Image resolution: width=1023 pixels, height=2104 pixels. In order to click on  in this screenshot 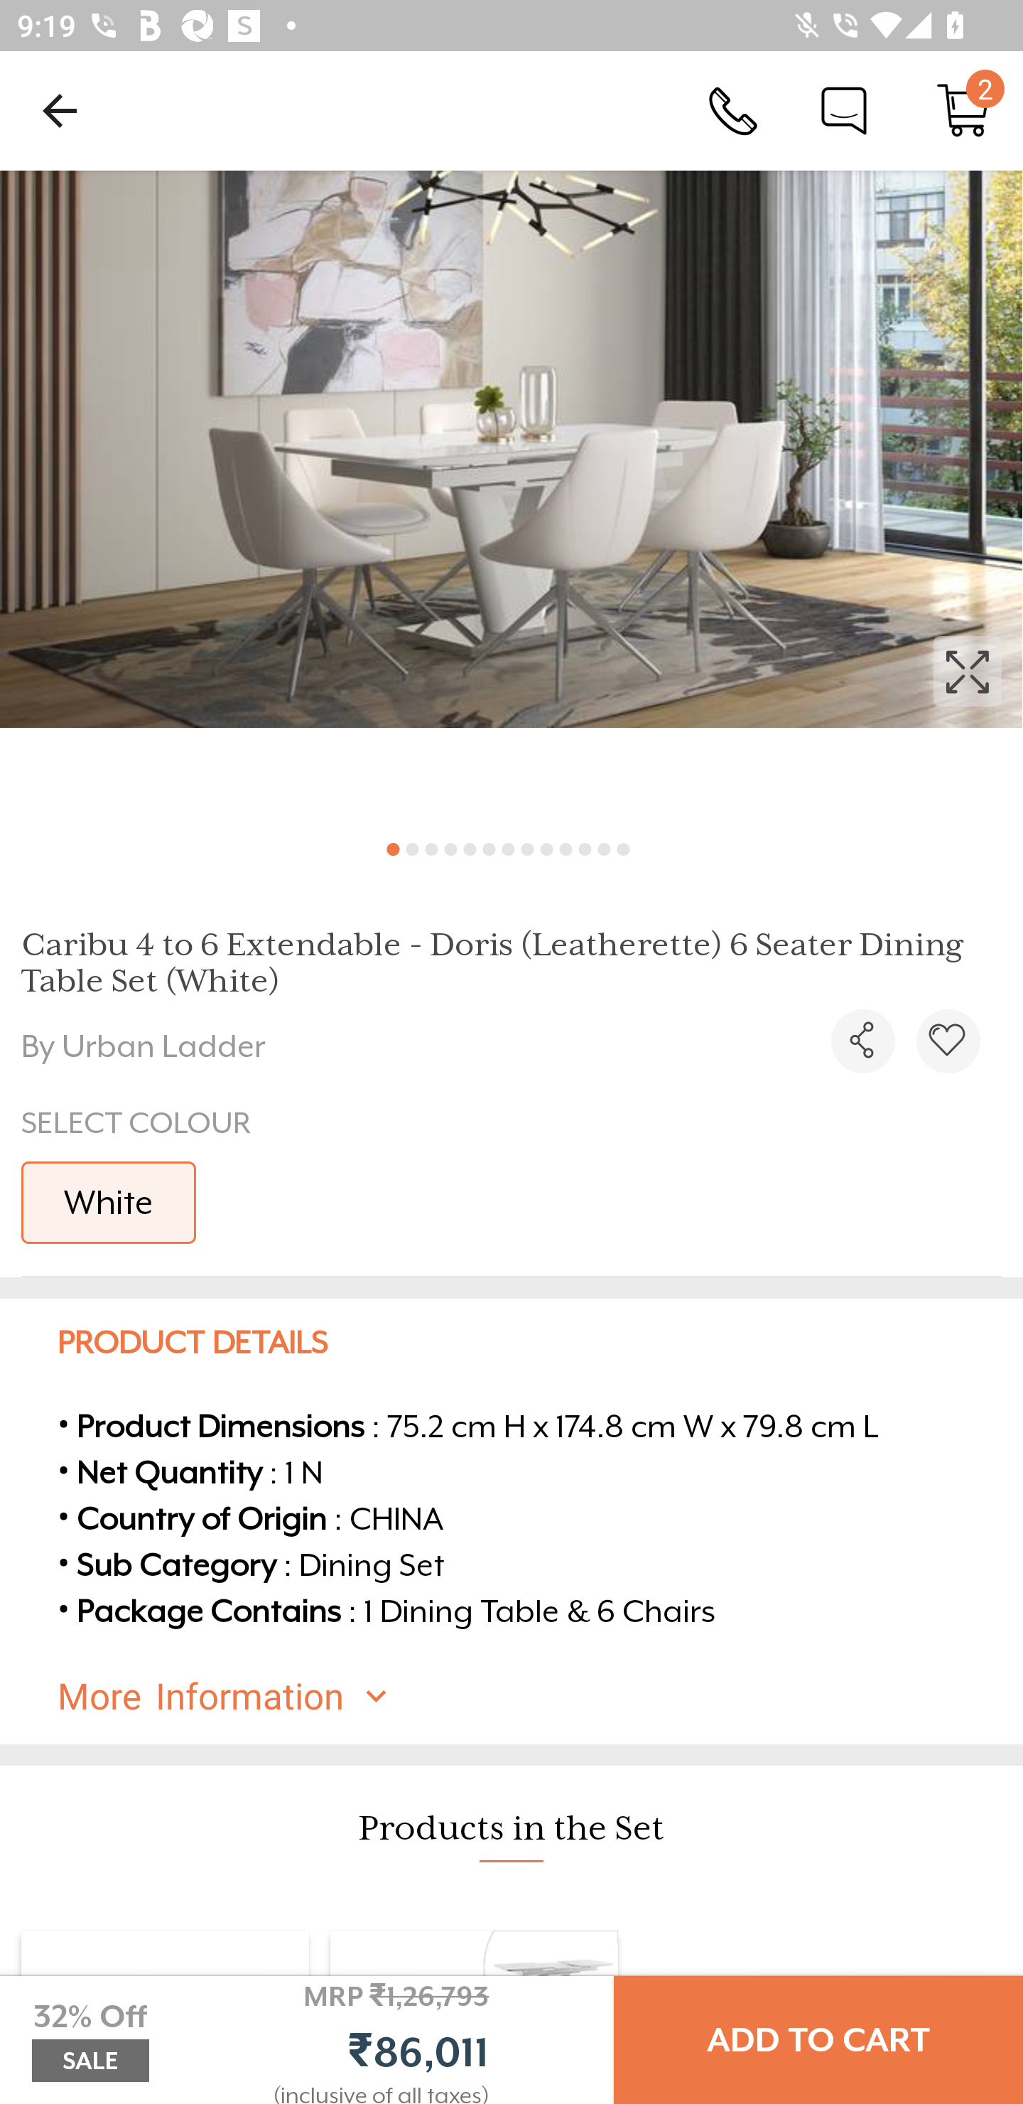, I will do `click(511, 496)`.